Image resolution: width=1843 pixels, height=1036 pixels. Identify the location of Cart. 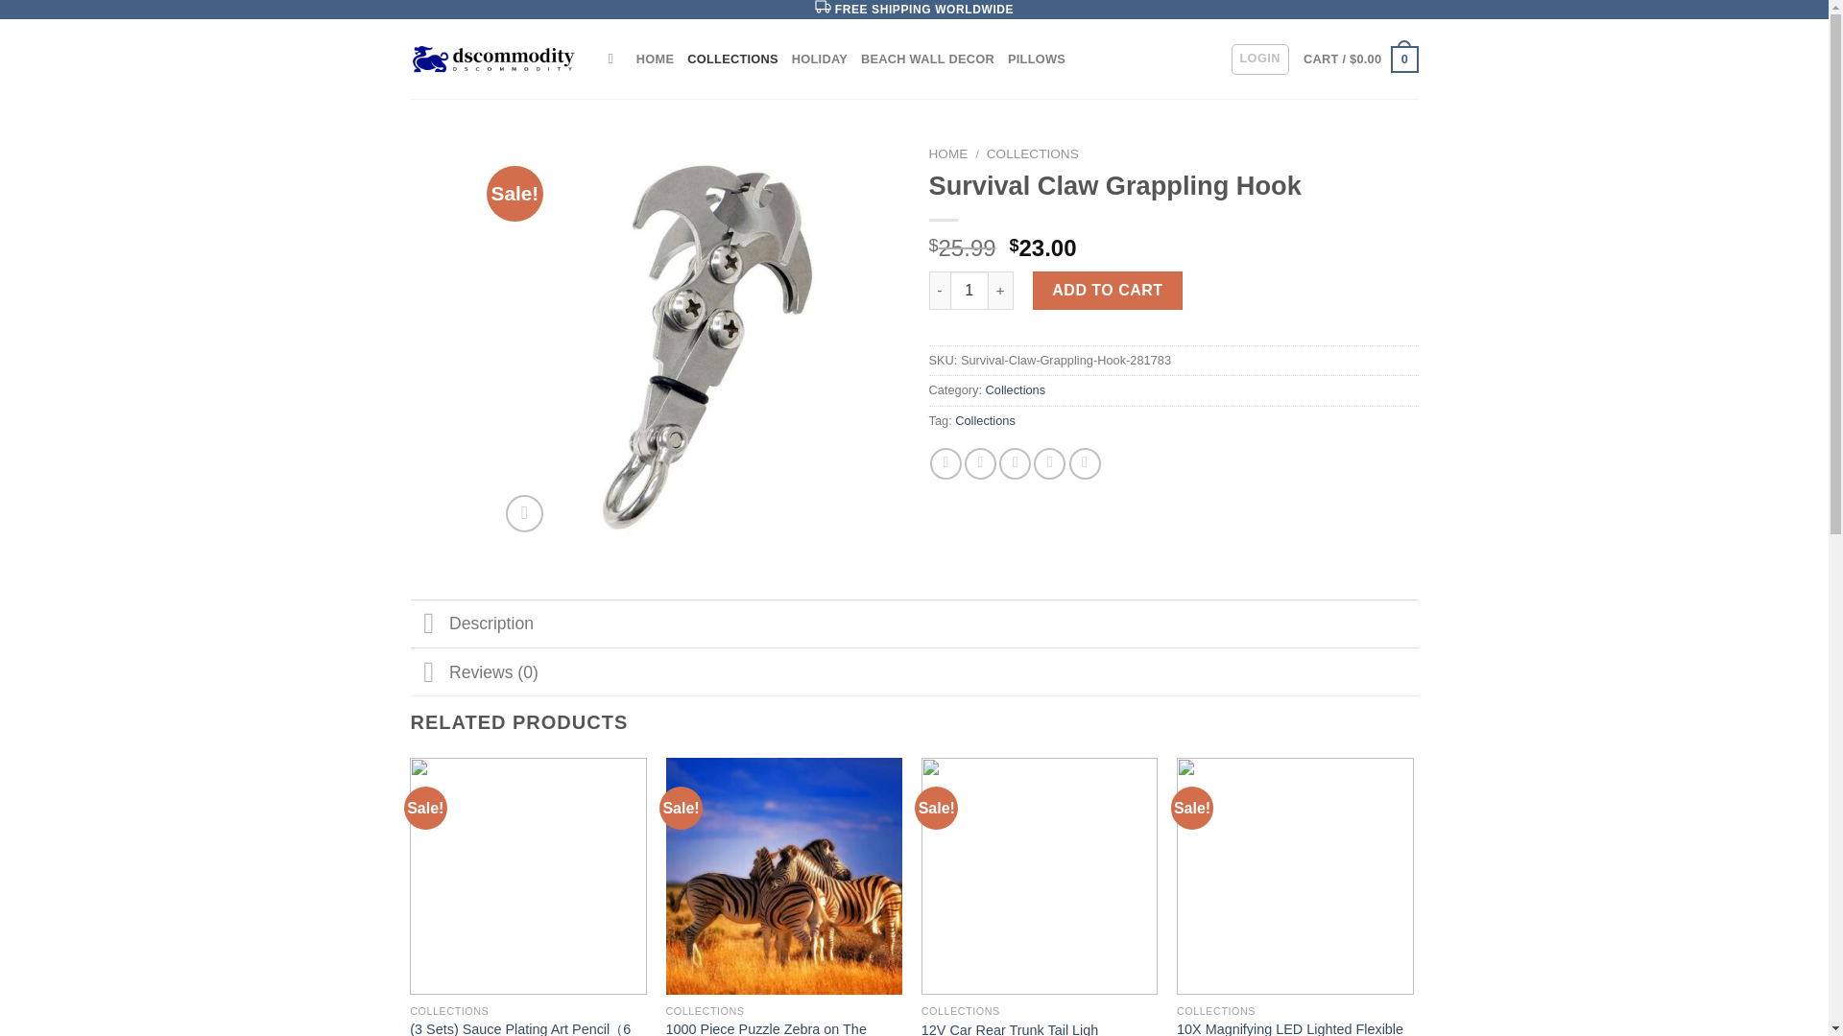
(1359, 59).